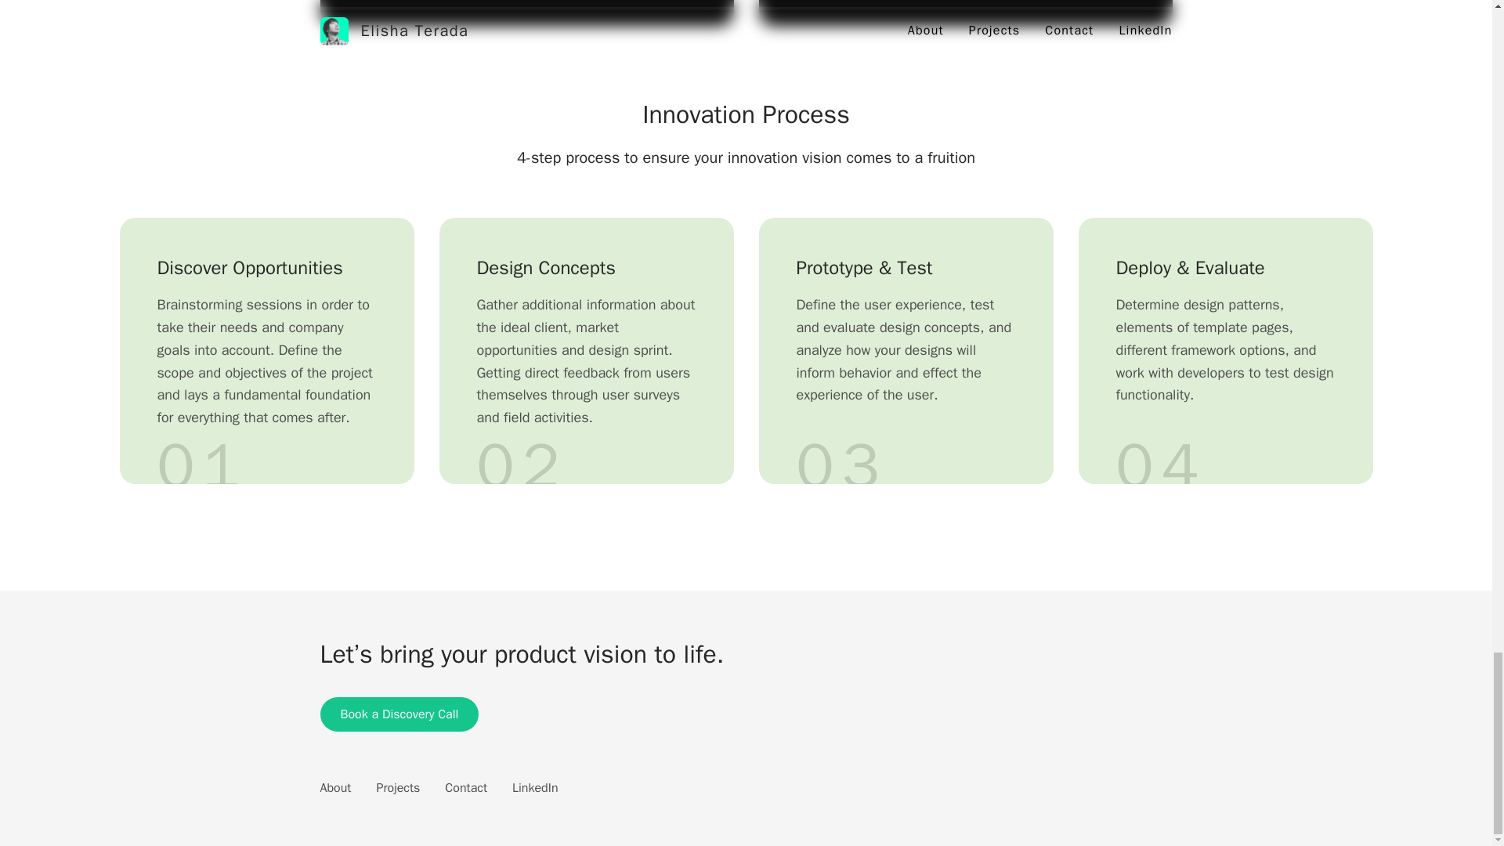  I want to click on Projects, so click(398, 788).